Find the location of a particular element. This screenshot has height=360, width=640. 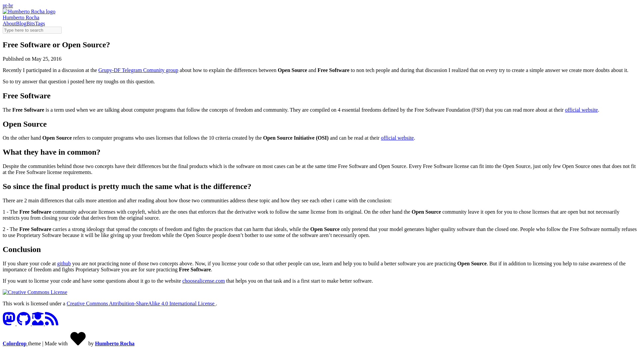

github is located at coordinates (64, 263).